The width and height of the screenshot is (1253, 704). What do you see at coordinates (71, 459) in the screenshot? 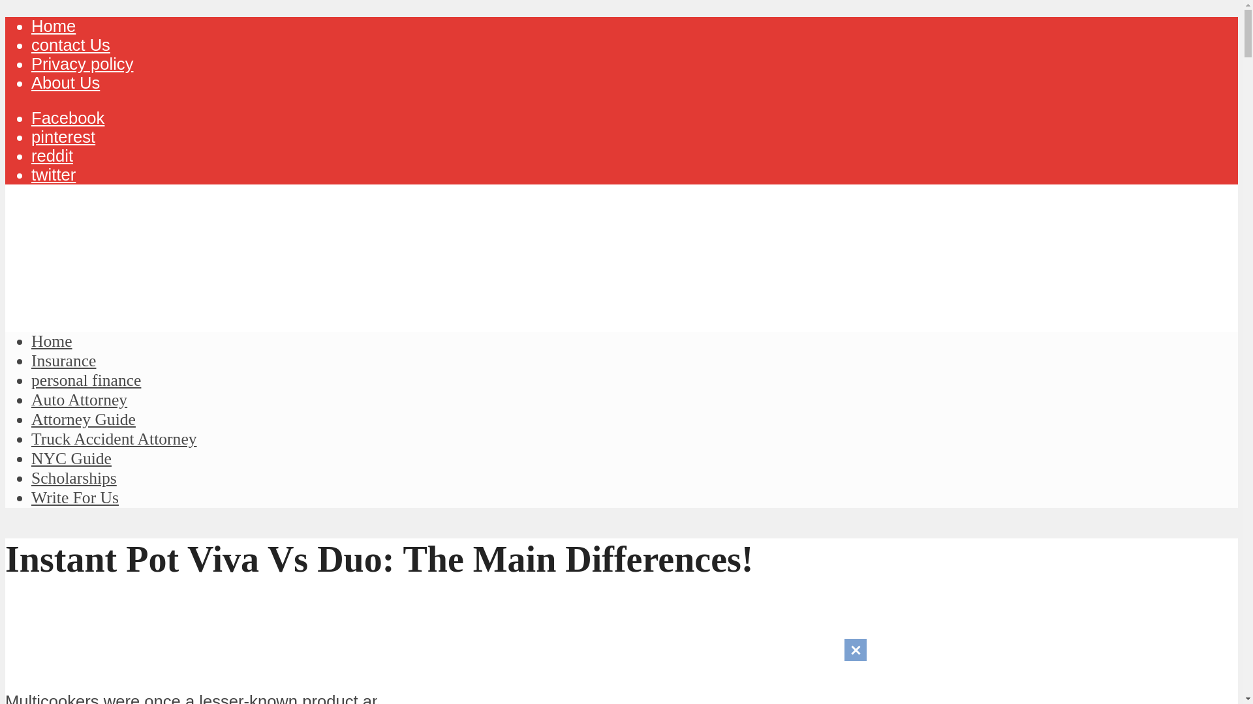
I see `NYC Guide` at bounding box center [71, 459].